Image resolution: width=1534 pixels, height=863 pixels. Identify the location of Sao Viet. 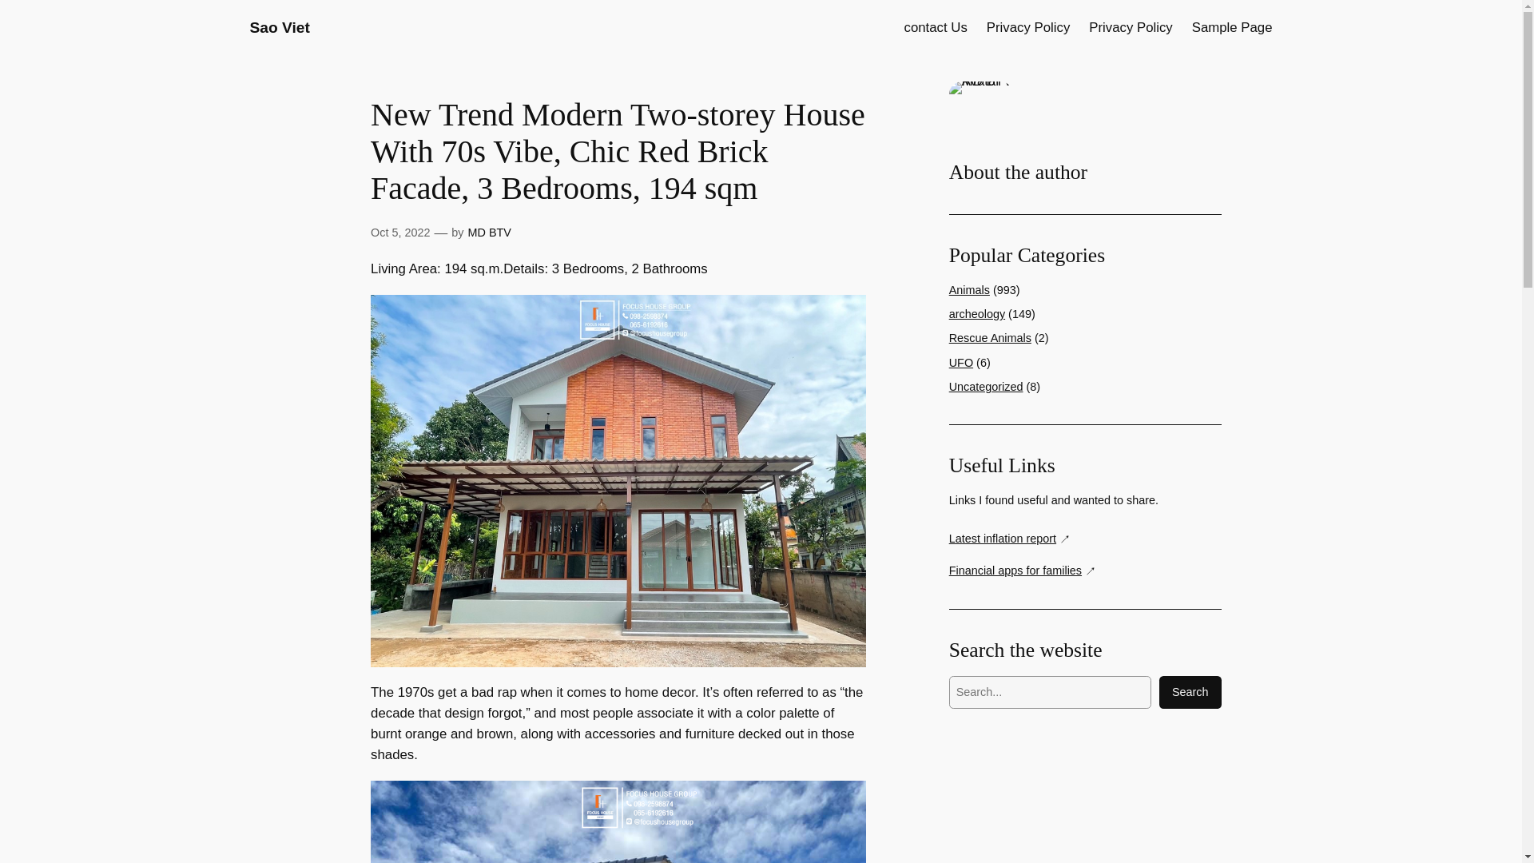
(279, 27).